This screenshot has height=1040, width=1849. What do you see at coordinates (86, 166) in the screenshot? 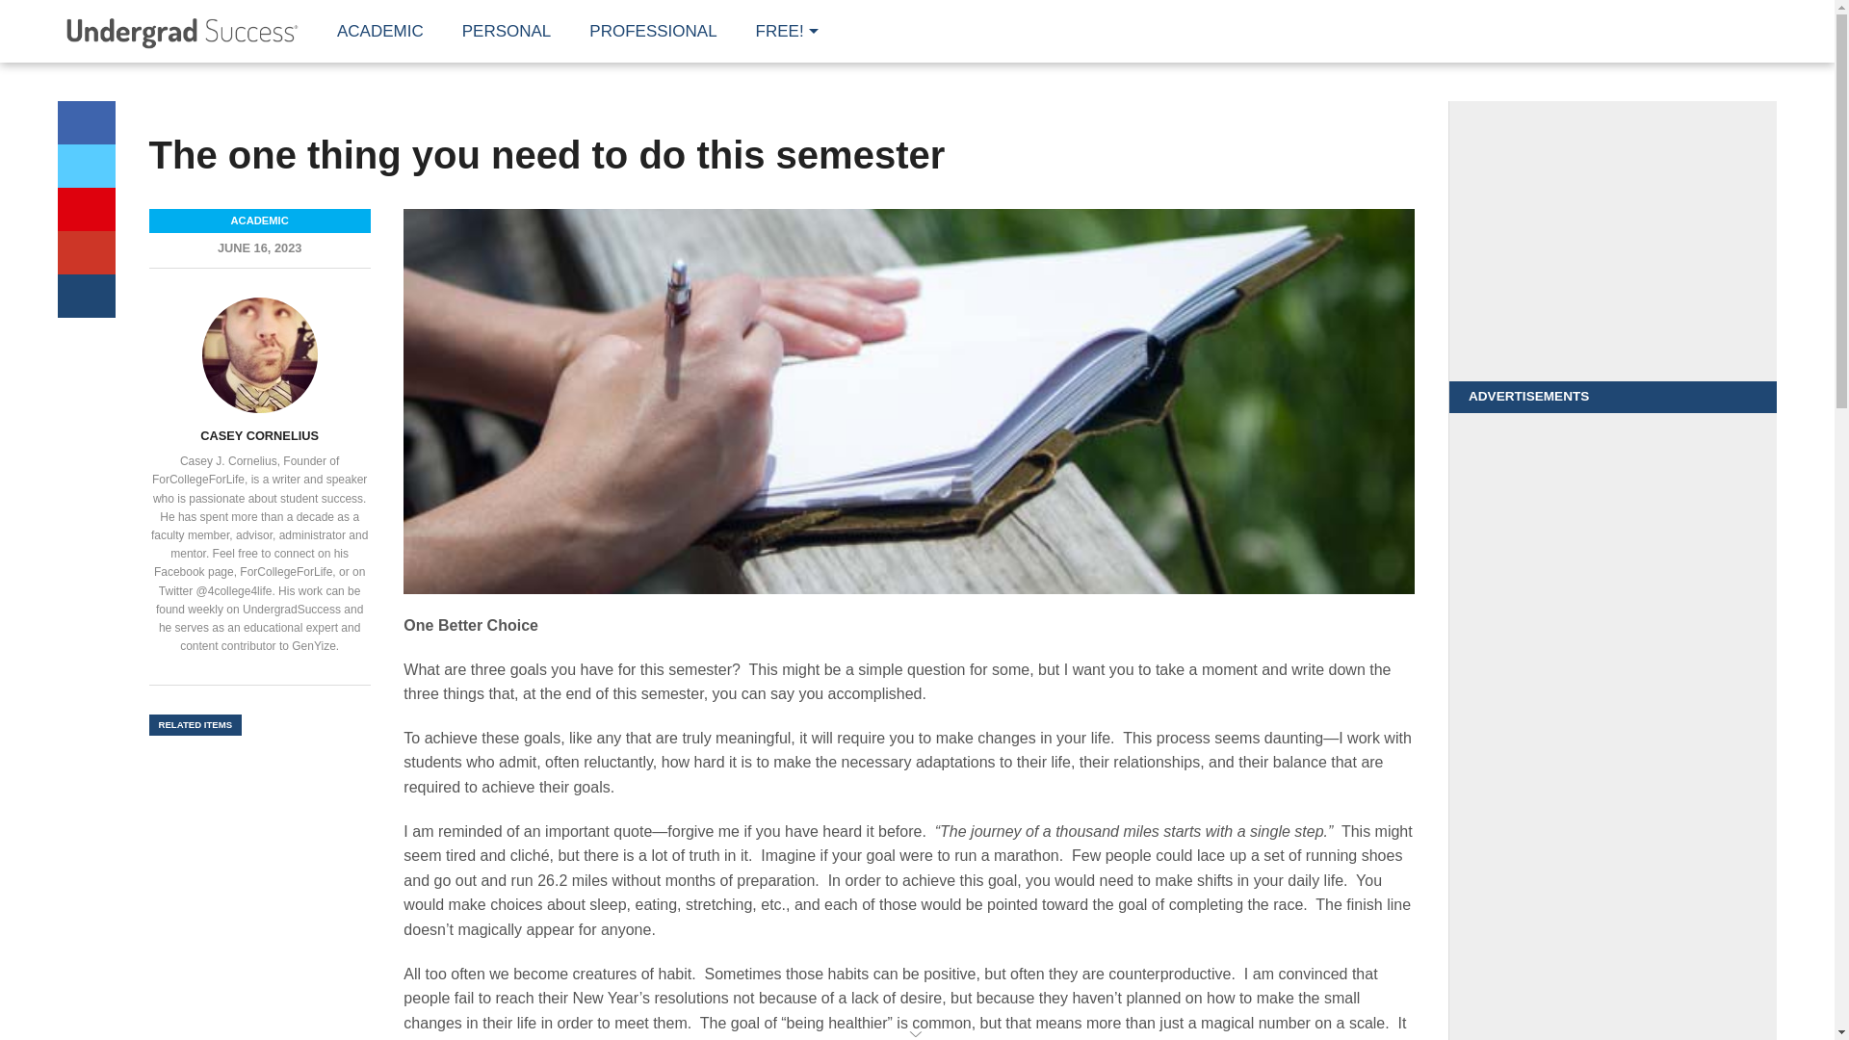
I see `Tweet This Post` at bounding box center [86, 166].